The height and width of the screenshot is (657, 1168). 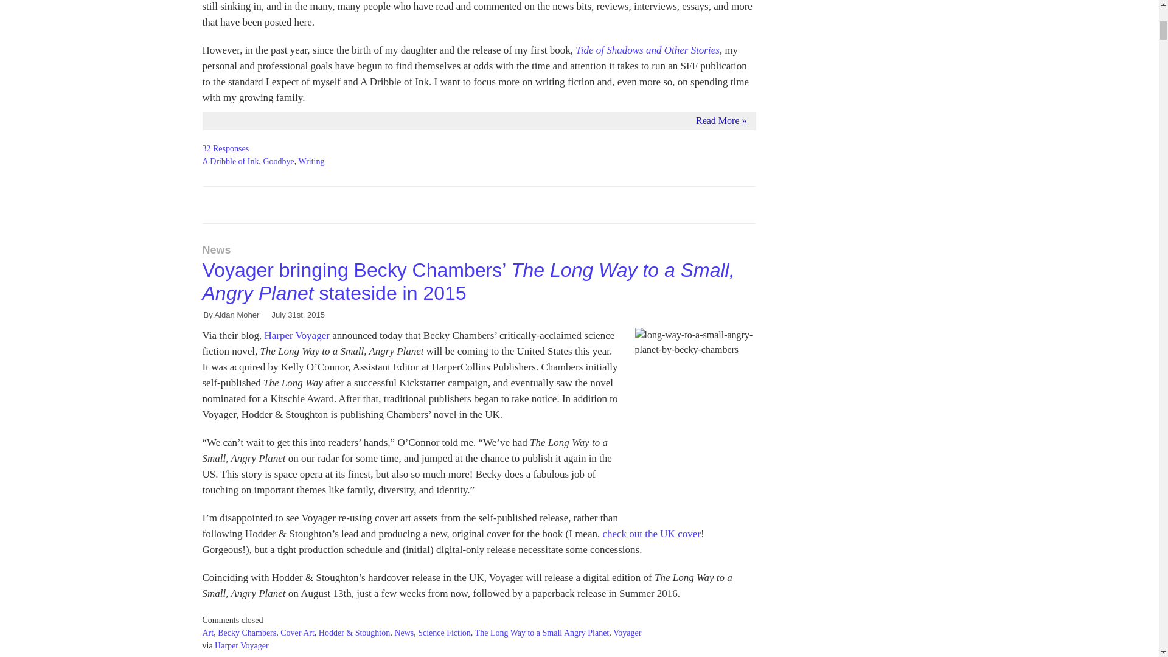 I want to click on Becky Chambers, so click(x=246, y=633).